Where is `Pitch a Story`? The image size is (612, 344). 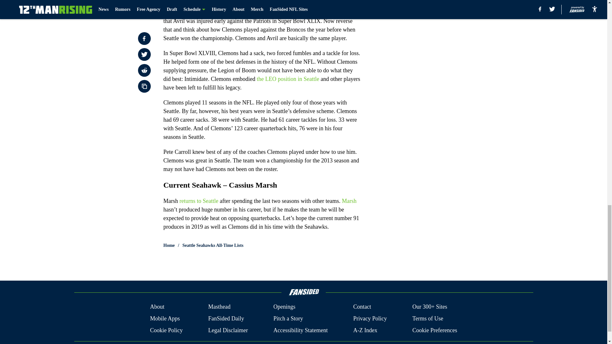 Pitch a Story is located at coordinates (288, 319).